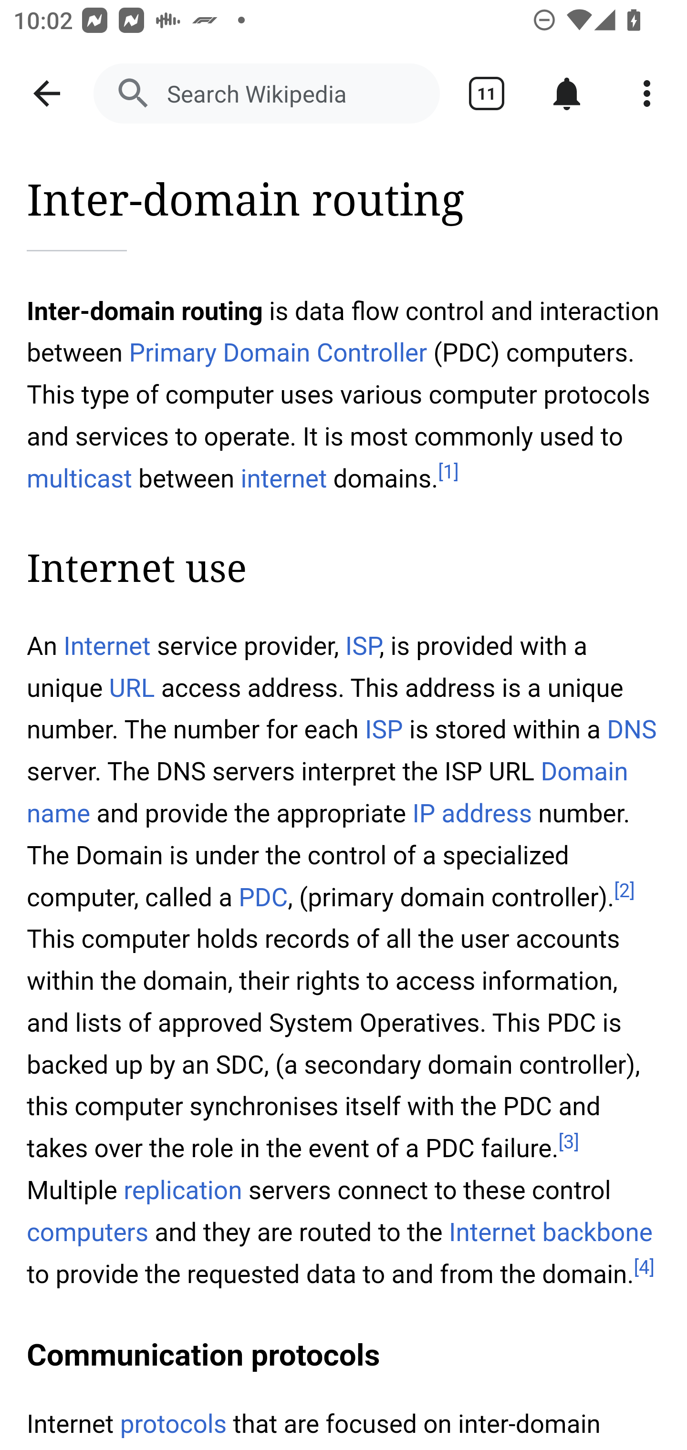 The height and width of the screenshot is (1450, 687). What do you see at coordinates (567, 93) in the screenshot?
I see `Notifications` at bounding box center [567, 93].